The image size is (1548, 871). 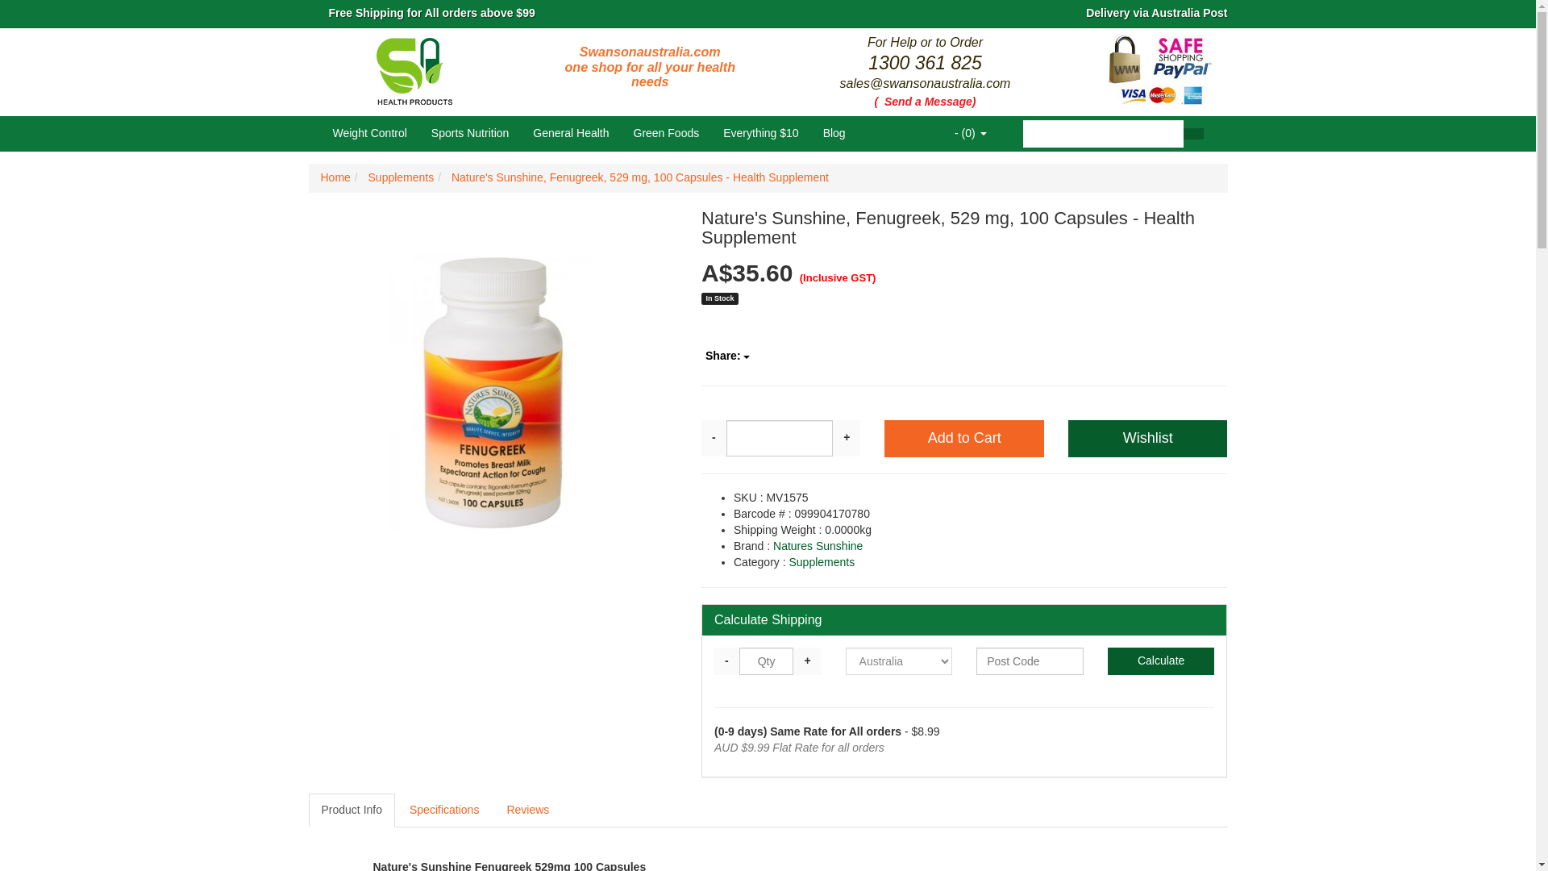 What do you see at coordinates (469, 132) in the screenshot?
I see `Sports Nutrition` at bounding box center [469, 132].